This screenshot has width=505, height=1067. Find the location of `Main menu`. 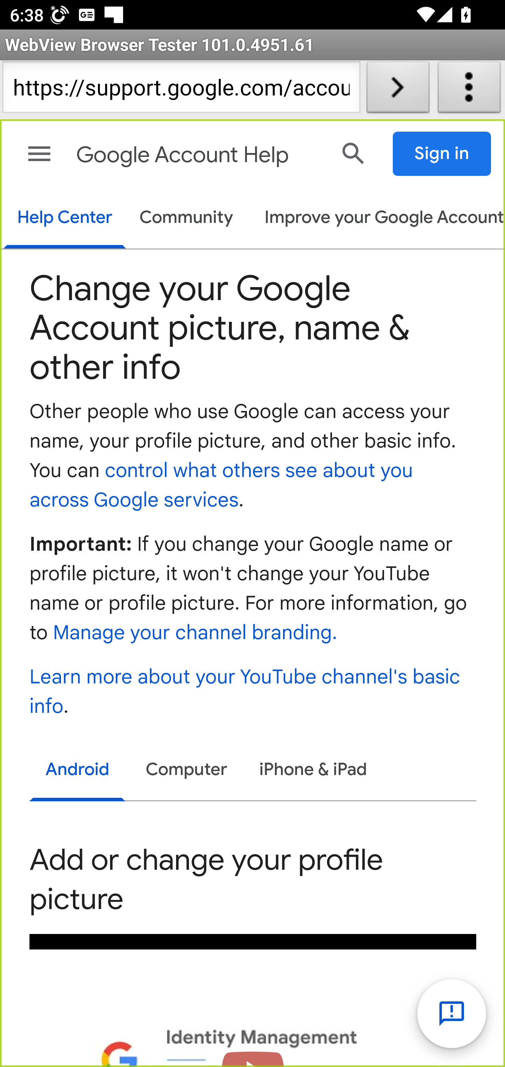

Main menu is located at coordinates (39, 154).